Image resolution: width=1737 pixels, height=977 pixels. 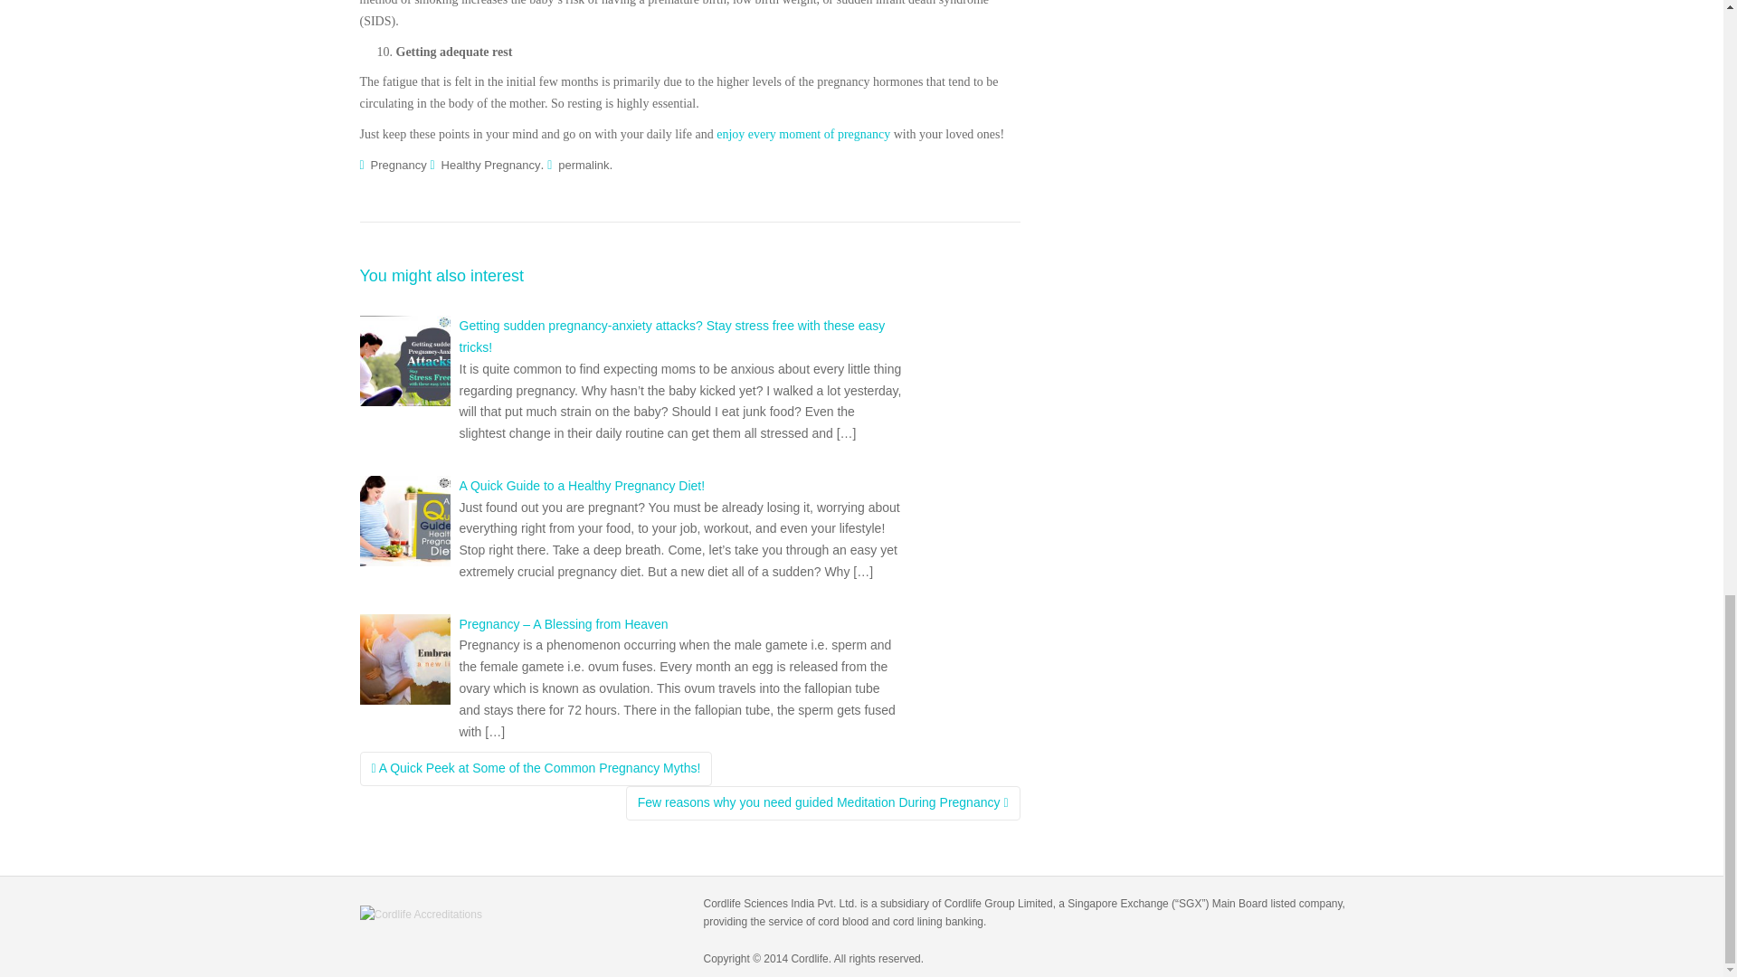 What do you see at coordinates (802, 134) in the screenshot?
I see `enjoy every moment of pregnancy` at bounding box center [802, 134].